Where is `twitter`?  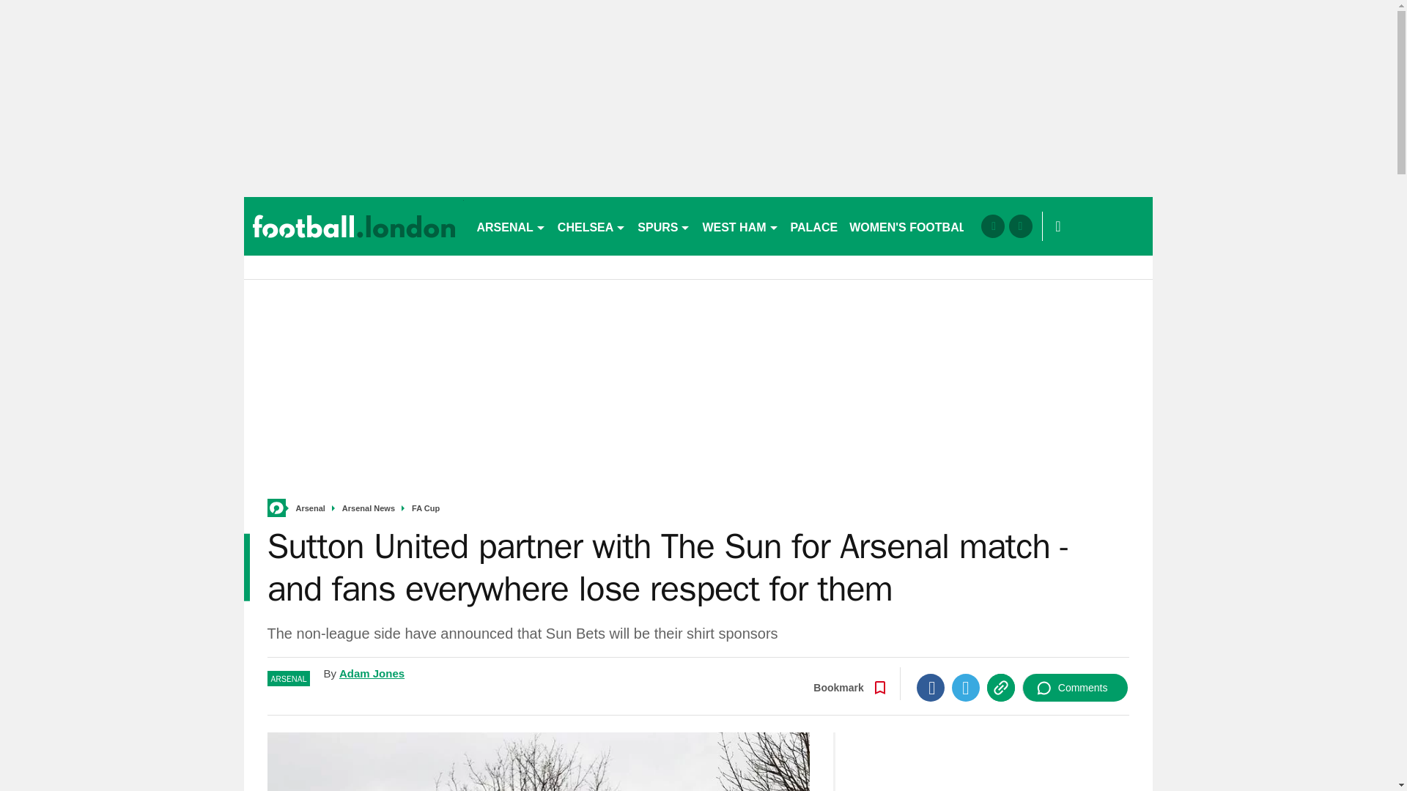
twitter is located at coordinates (1020, 226).